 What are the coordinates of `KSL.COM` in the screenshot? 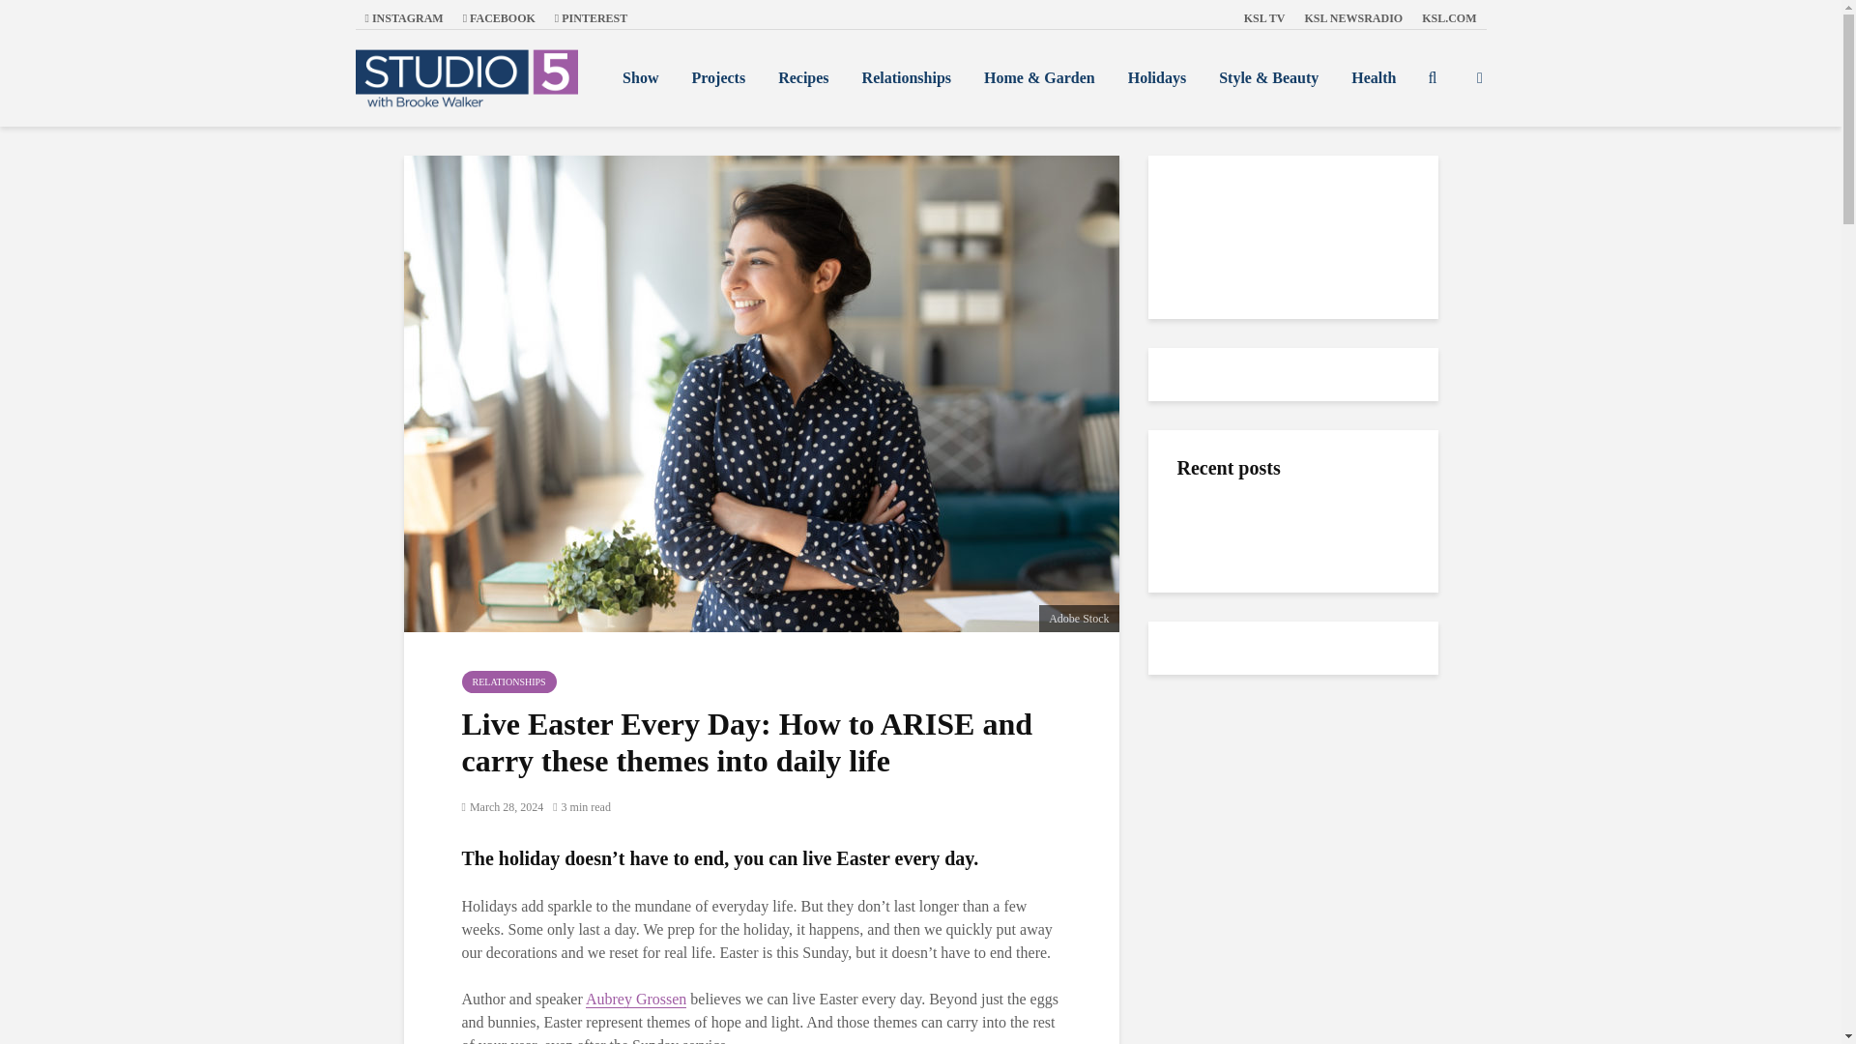 It's located at (1449, 17).